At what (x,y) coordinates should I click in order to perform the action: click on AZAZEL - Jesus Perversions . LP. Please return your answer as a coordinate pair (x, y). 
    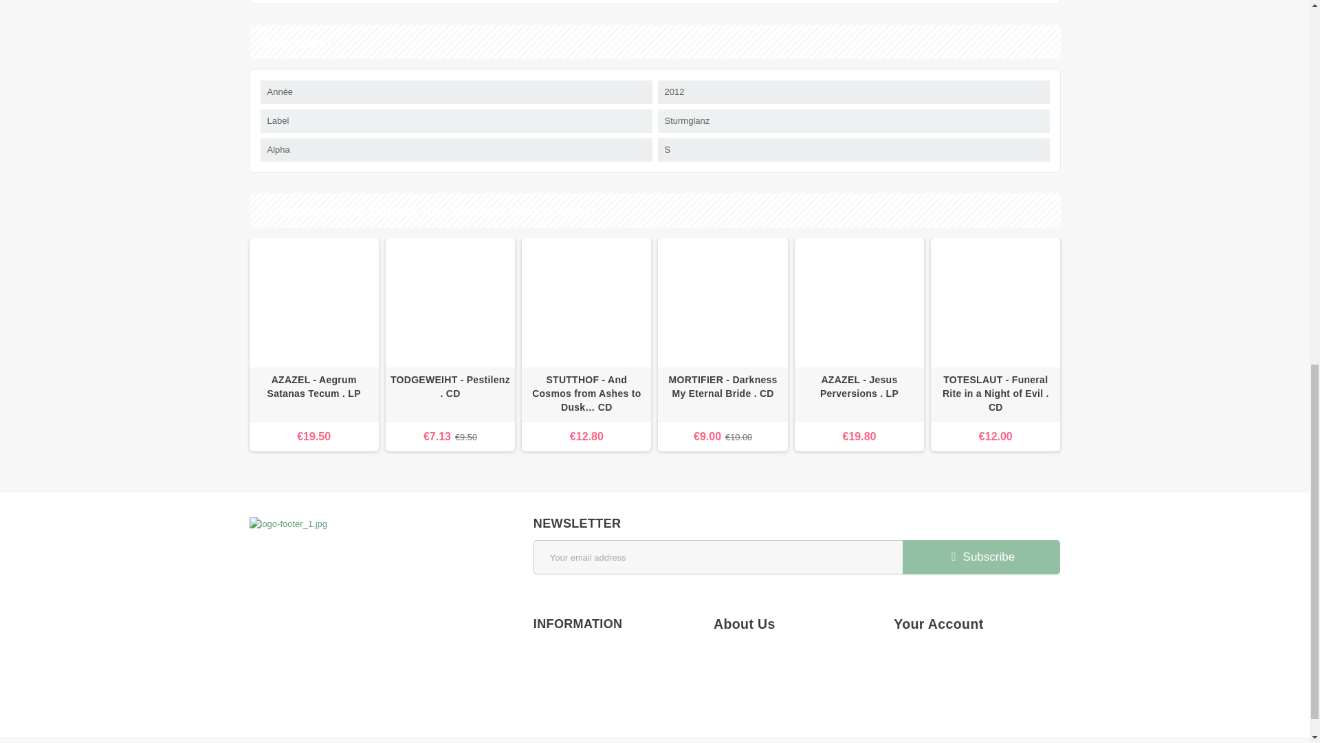
    Looking at the image, I should click on (859, 387).